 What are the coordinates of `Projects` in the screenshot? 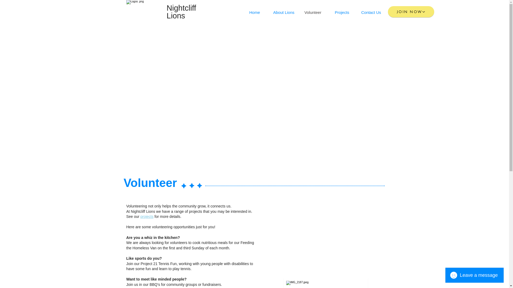 It's located at (342, 13).